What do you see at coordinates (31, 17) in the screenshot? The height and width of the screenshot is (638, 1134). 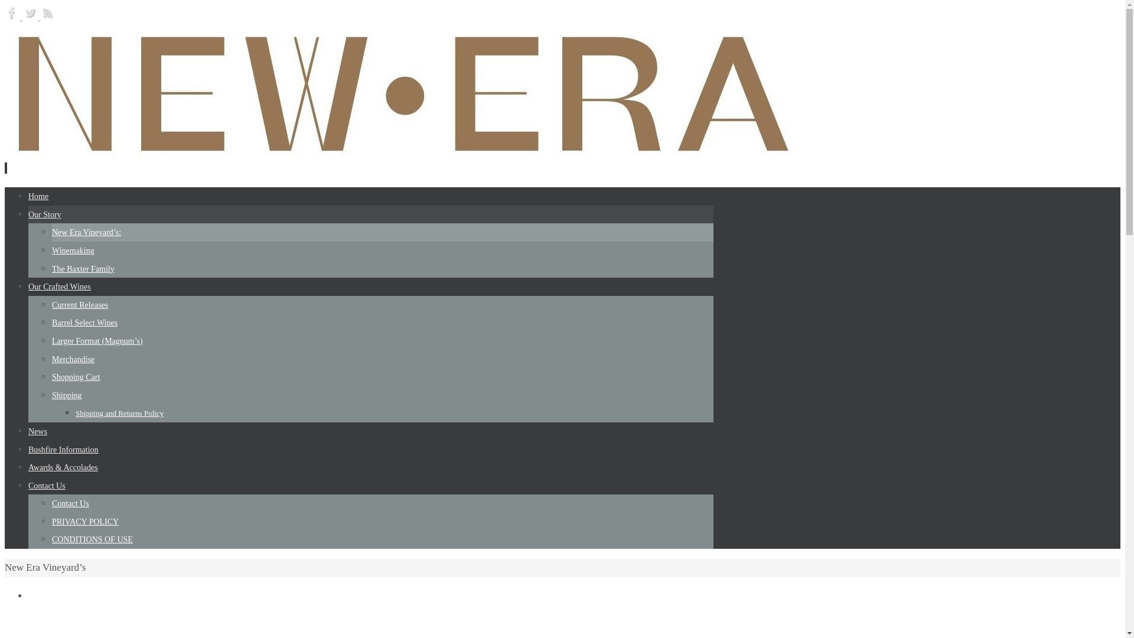 I see `Twitter` at bounding box center [31, 17].